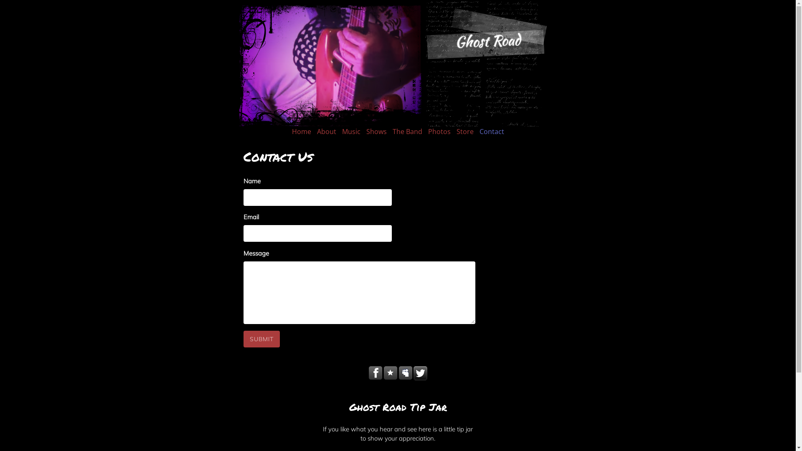  Describe the element at coordinates (376, 132) in the screenshot. I see `Shows` at that location.